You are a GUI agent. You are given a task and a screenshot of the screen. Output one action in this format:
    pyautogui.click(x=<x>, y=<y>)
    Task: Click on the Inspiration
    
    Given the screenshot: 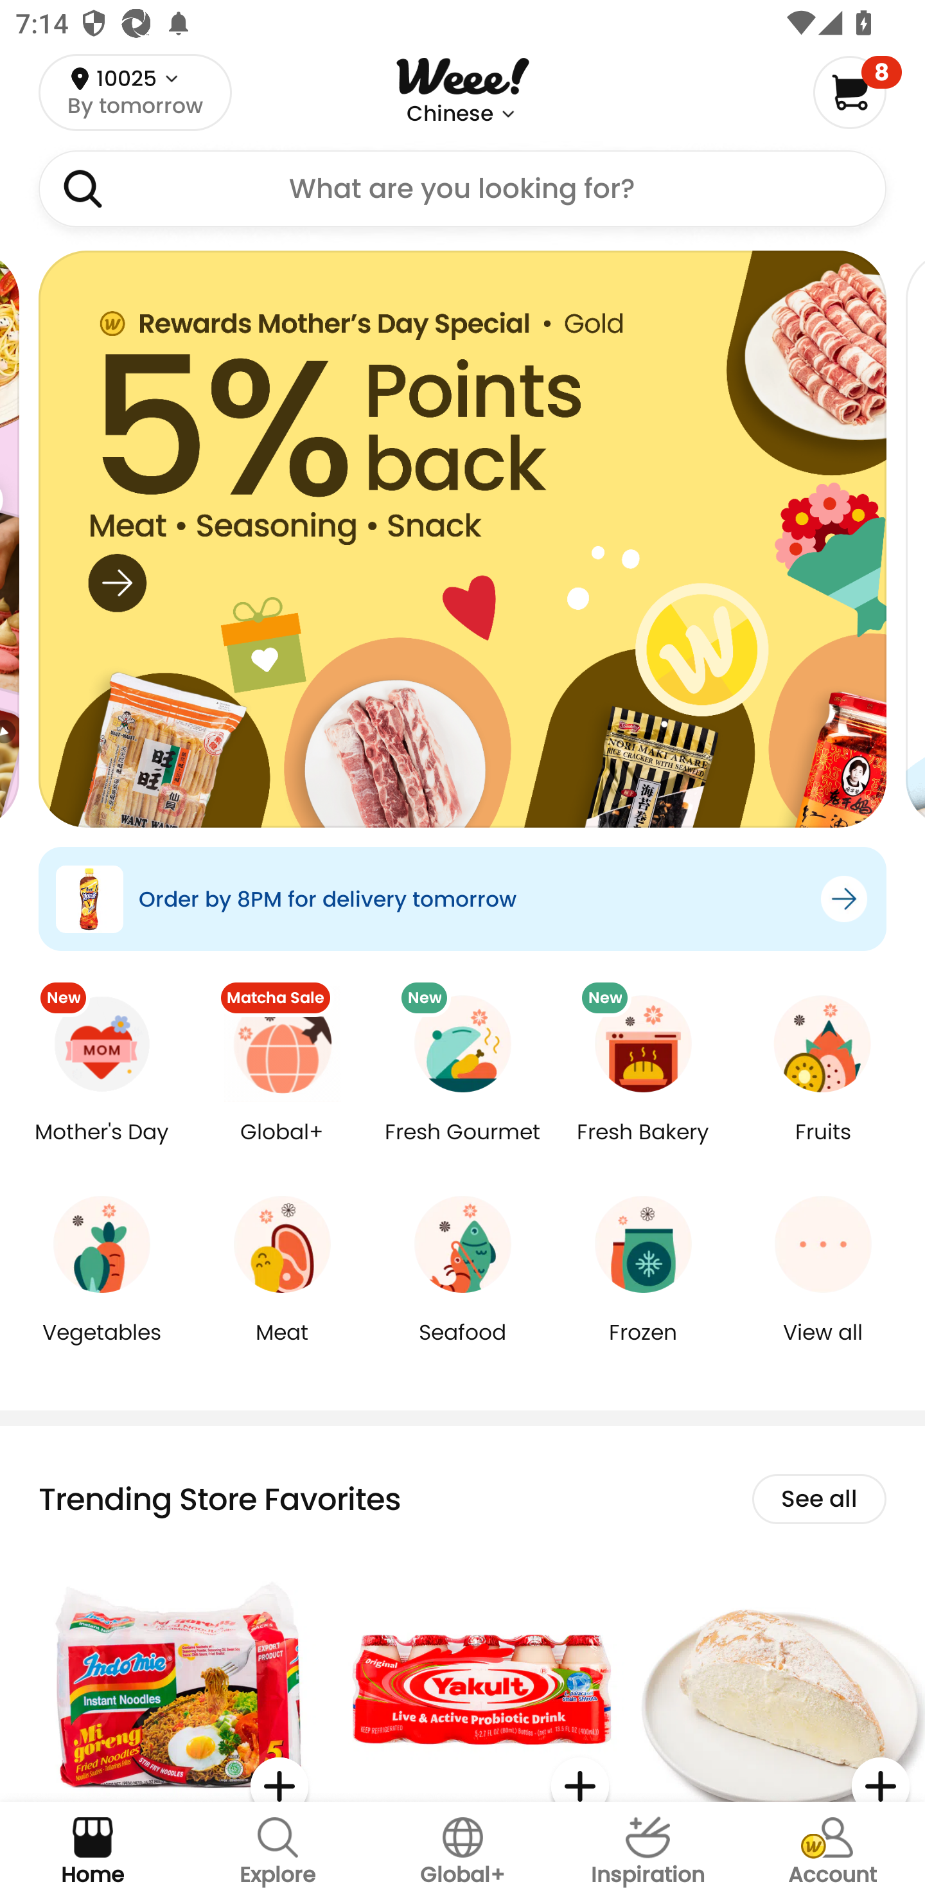 What is the action you would take?
    pyautogui.click(x=647, y=1852)
    